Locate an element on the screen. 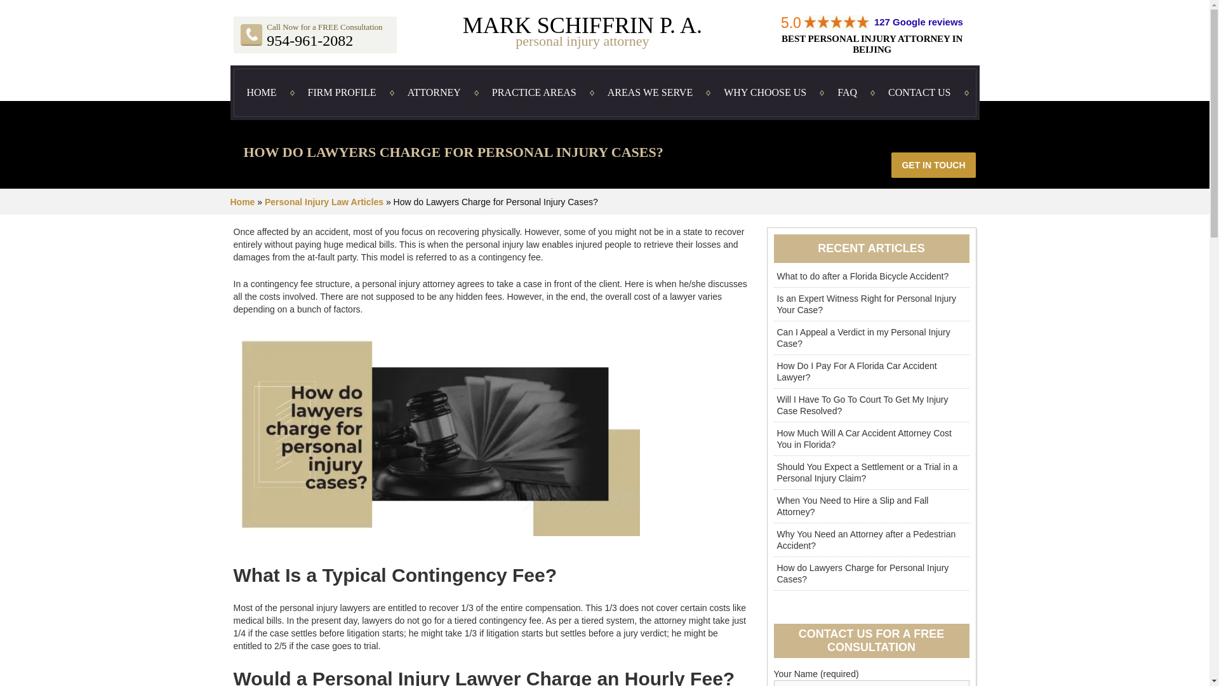 The width and height of the screenshot is (1219, 686). 954-961-2082 is located at coordinates (310, 40).